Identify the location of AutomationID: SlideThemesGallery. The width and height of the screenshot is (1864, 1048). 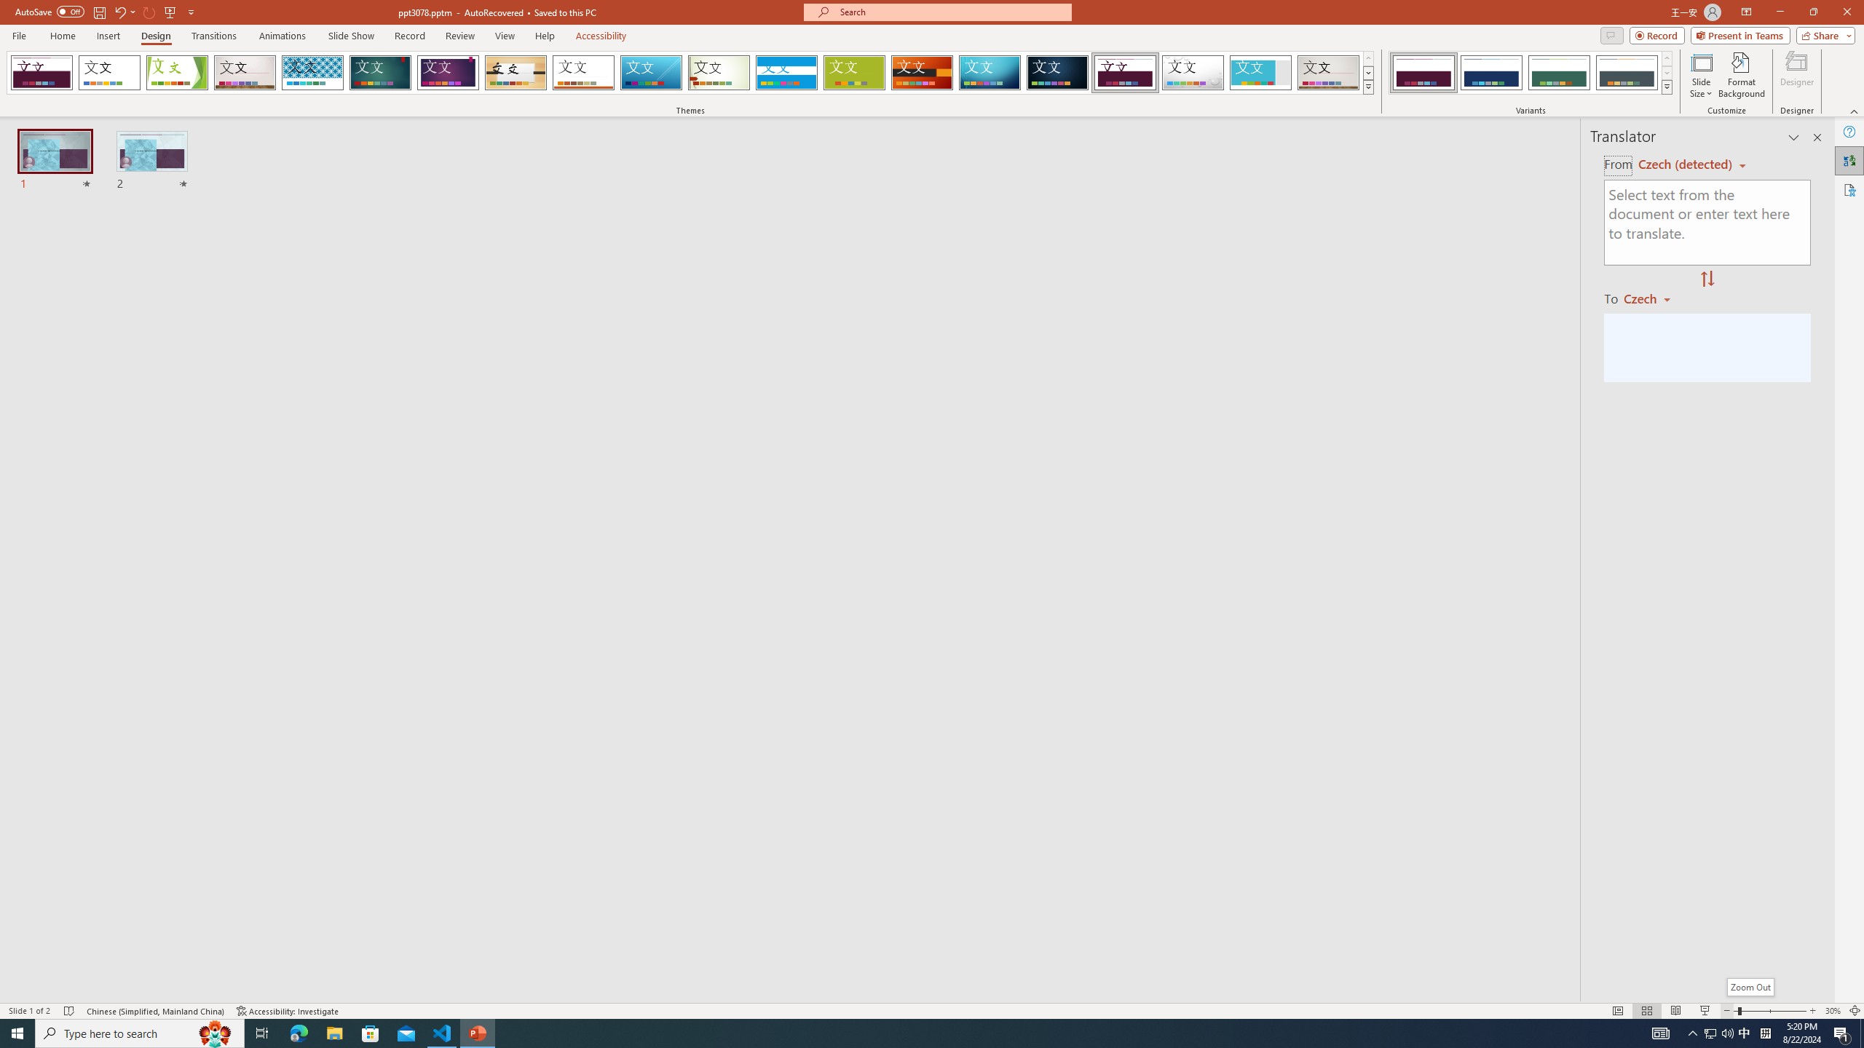
(690, 73).